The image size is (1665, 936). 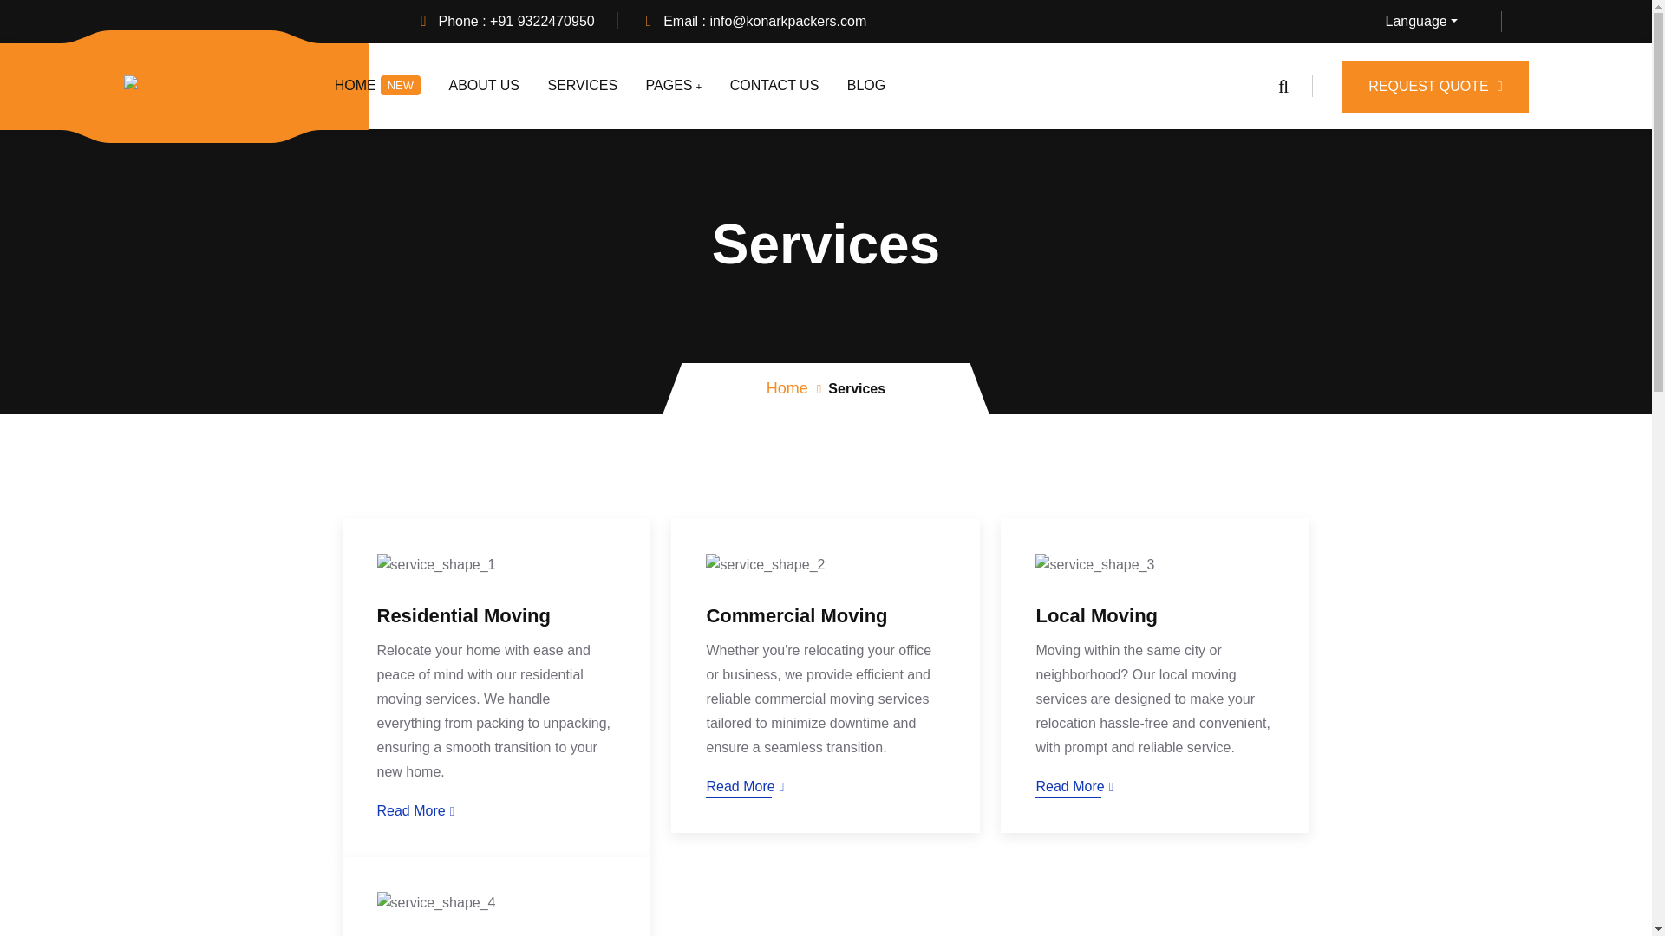 What do you see at coordinates (377, 86) in the screenshot?
I see `HOMENEW` at bounding box center [377, 86].